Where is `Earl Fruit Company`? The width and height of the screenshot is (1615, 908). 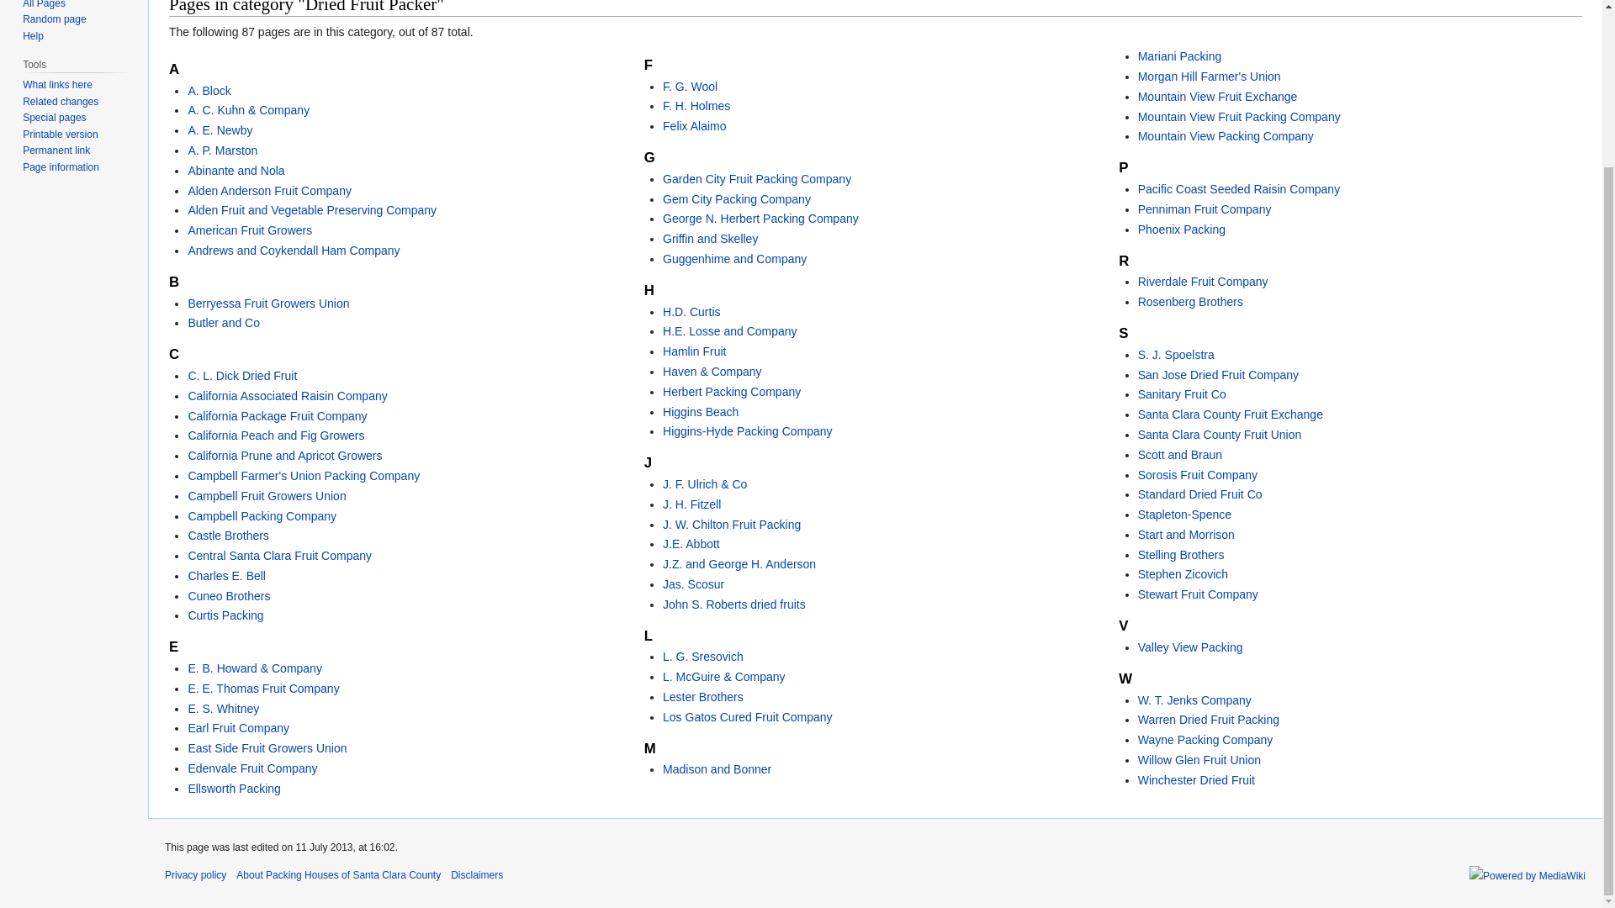 Earl Fruit Company is located at coordinates (237, 727).